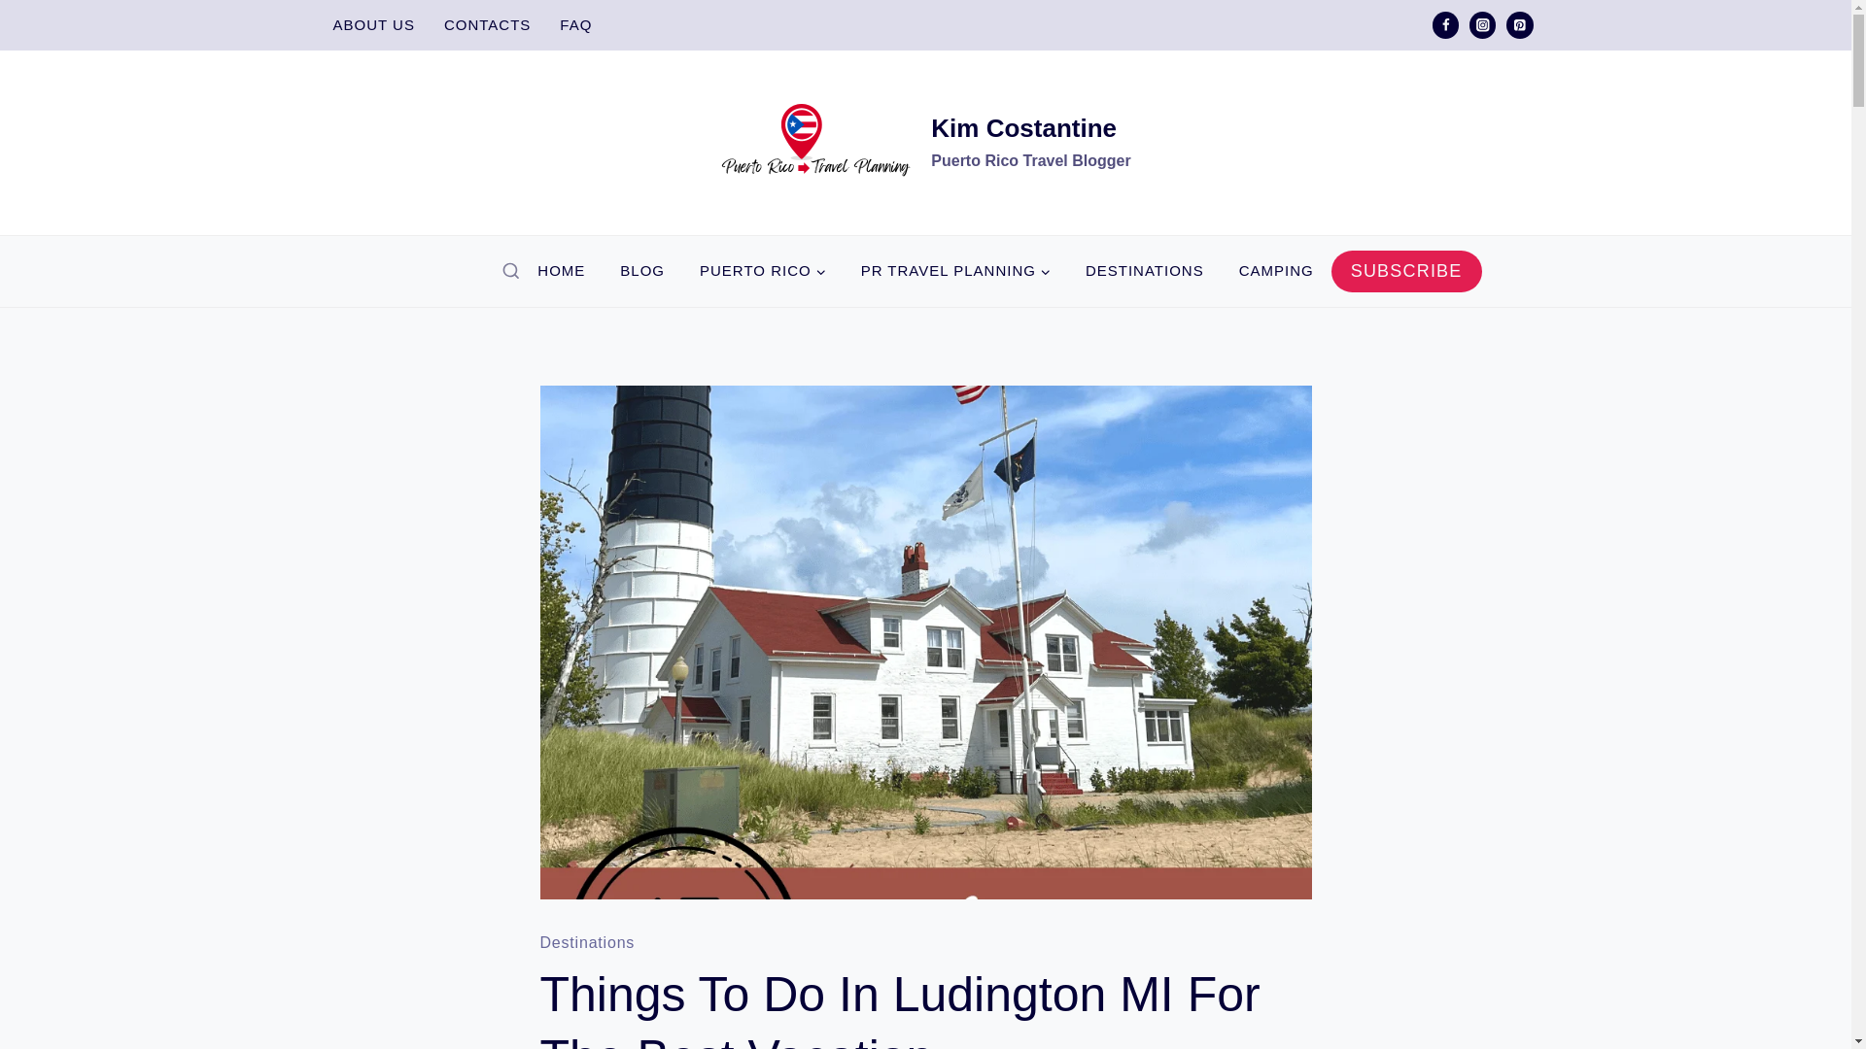 This screenshot has height=1049, width=1866. What do you see at coordinates (1277, 271) in the screenshot?
I see `CAMPING` at bounding box center [1277, 271].